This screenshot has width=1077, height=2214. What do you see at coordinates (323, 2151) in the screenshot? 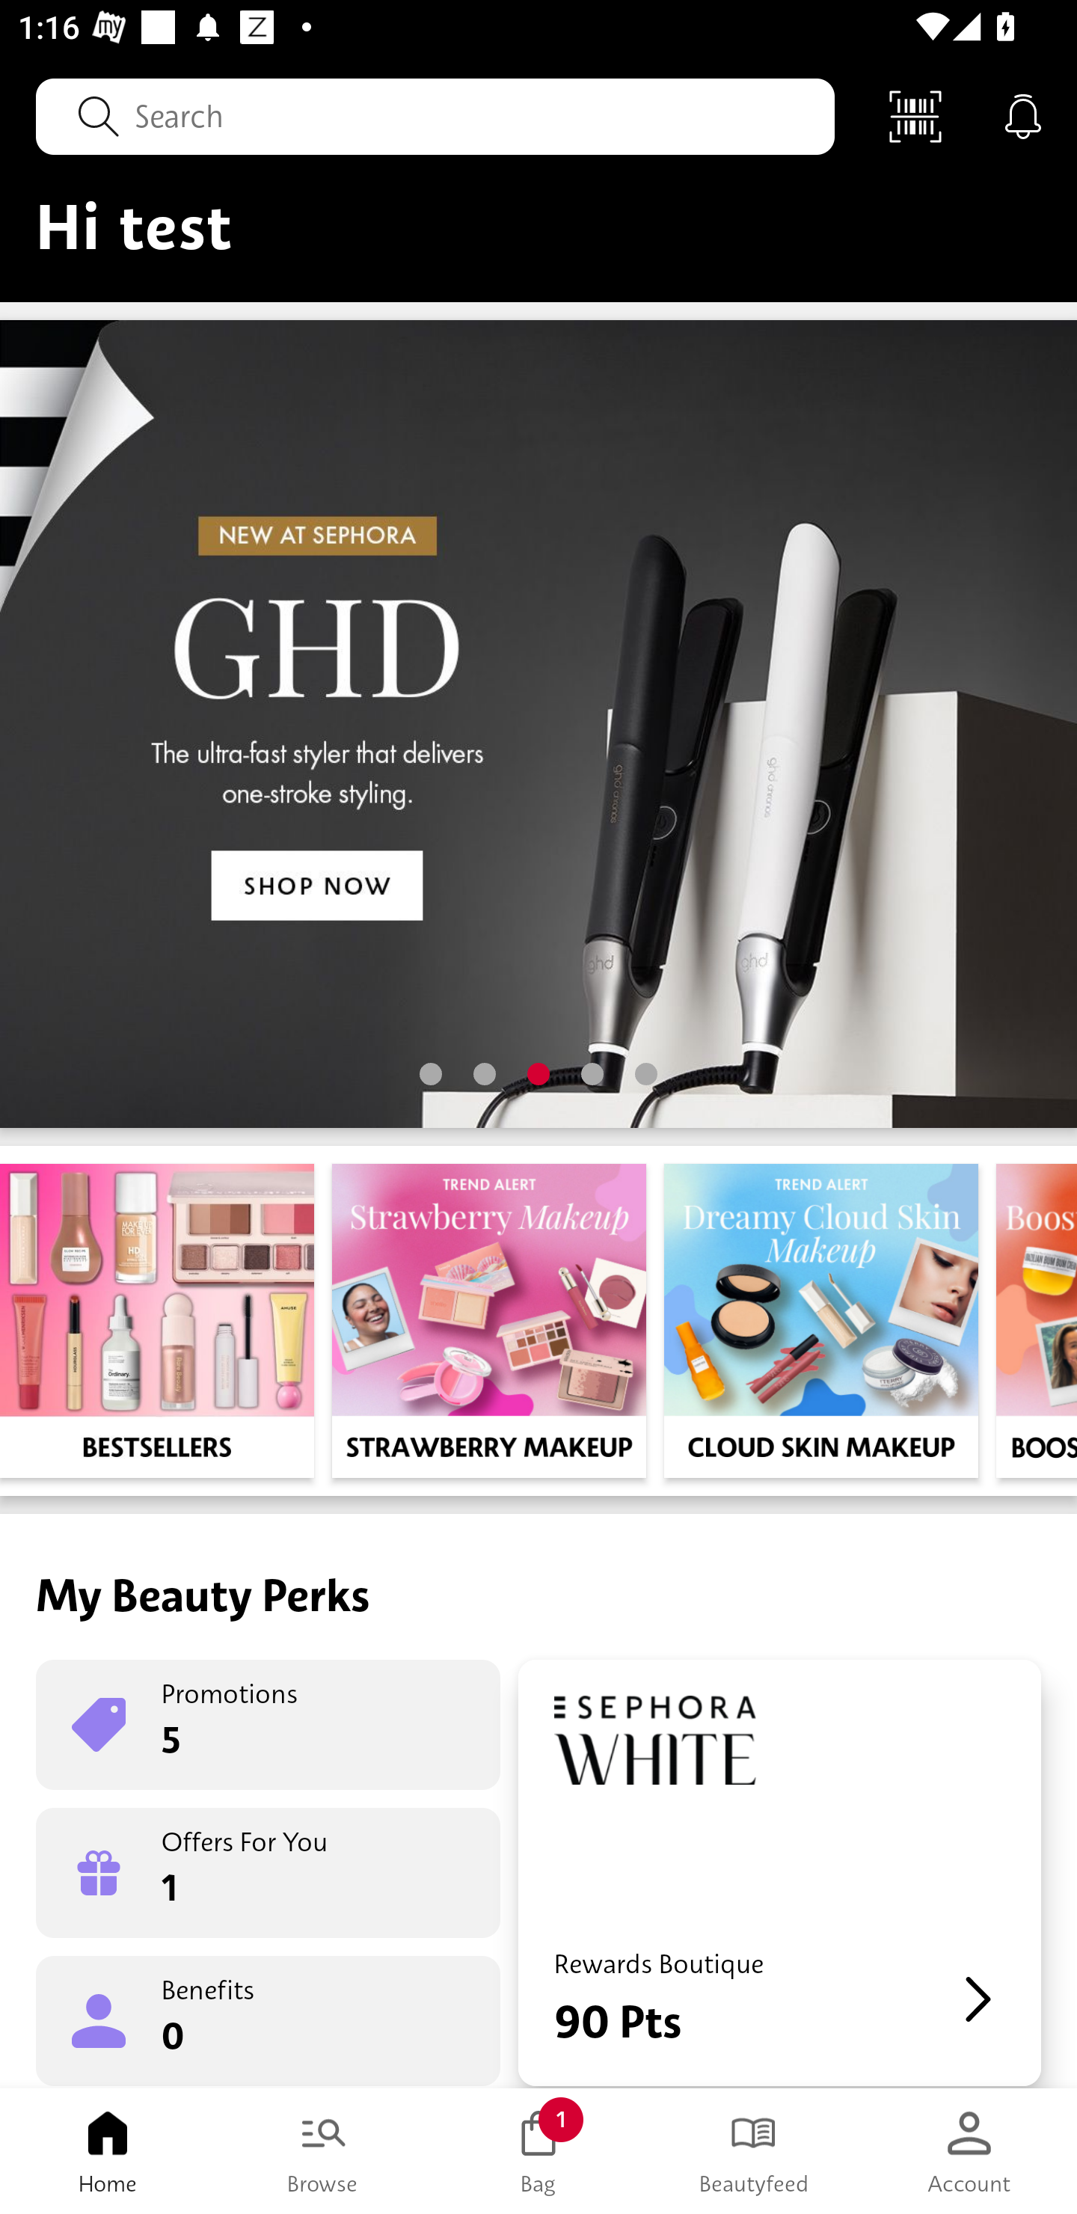
I see `Browse` at bounding box center [323, 2151].